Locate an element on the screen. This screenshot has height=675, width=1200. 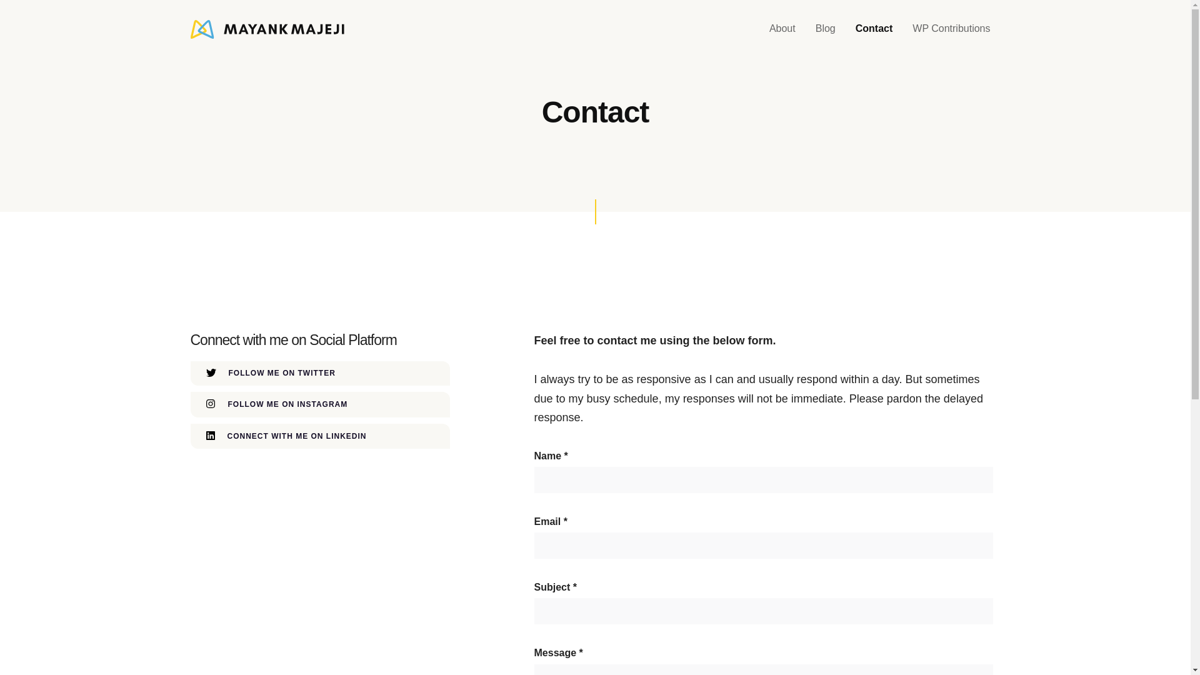
About is located at coordinates (782, 29).